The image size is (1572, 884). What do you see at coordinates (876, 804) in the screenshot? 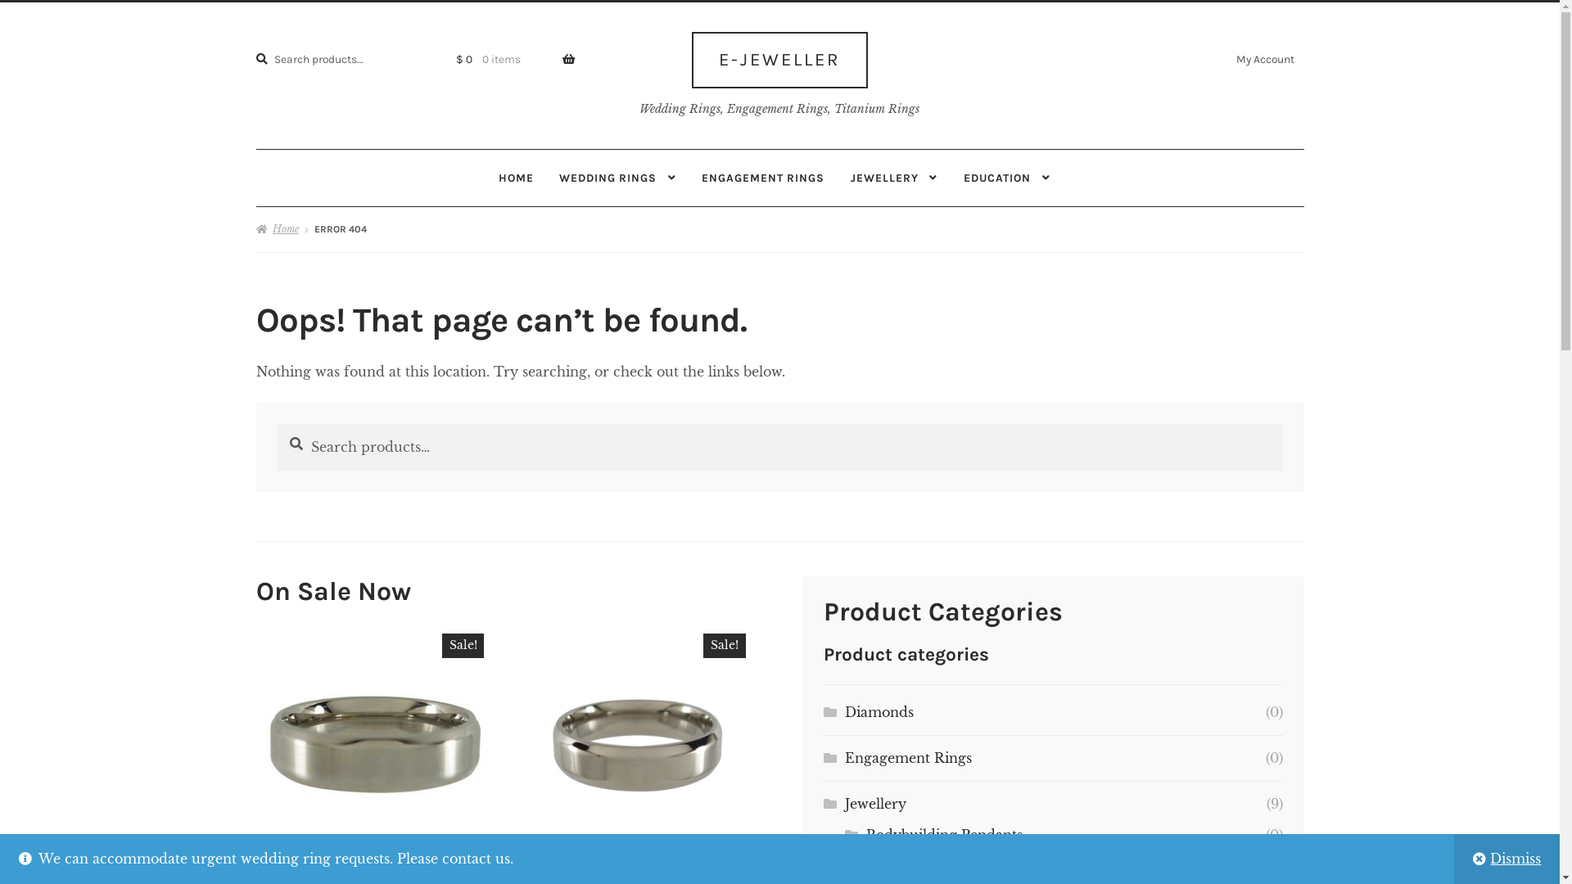
I see `Jewellery` at bounding box center [876, 804].